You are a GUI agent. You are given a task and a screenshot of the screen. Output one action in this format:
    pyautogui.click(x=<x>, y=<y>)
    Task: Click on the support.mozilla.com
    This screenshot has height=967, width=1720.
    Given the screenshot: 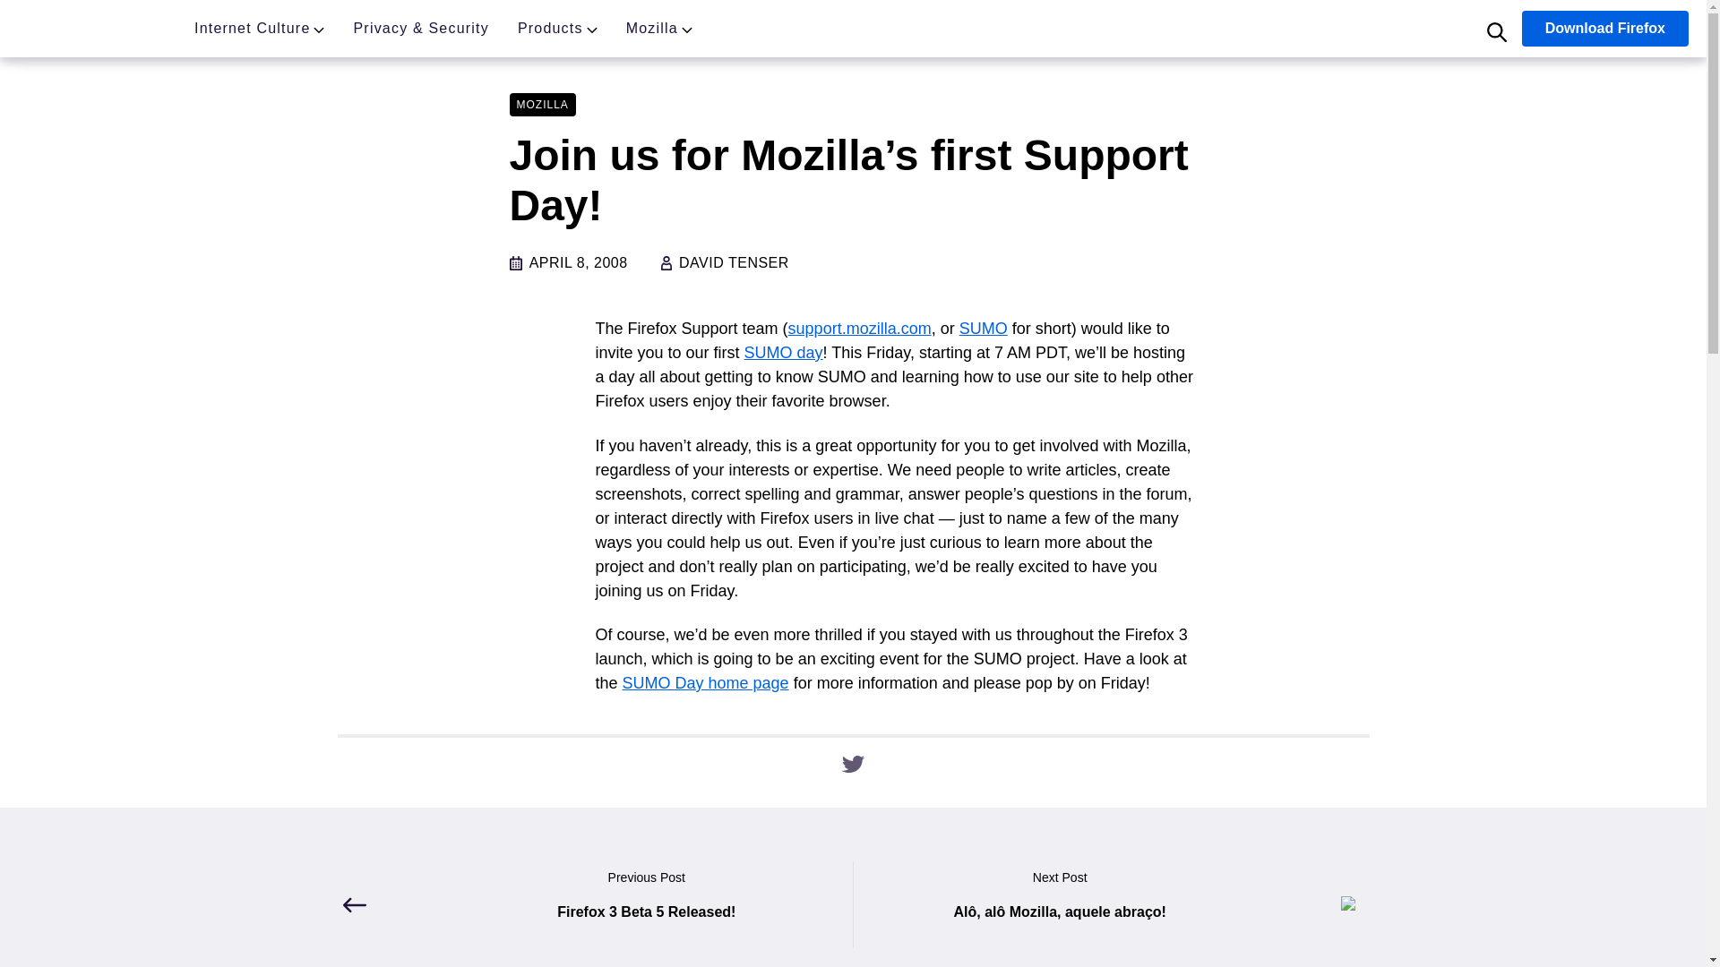 What is the action you would take?
    pyautogui.click(x=860, y=328)
    